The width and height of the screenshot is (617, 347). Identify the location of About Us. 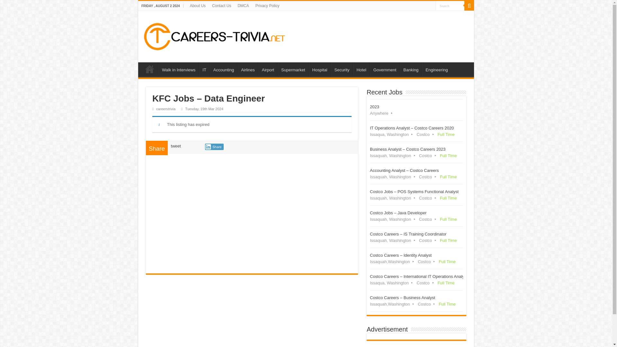
(198, 6).